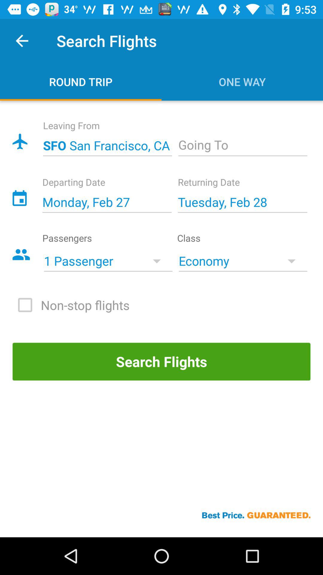 This screenshot has height=575, width=323. I want to click on describe the airport you are going to, so click(243, 146).